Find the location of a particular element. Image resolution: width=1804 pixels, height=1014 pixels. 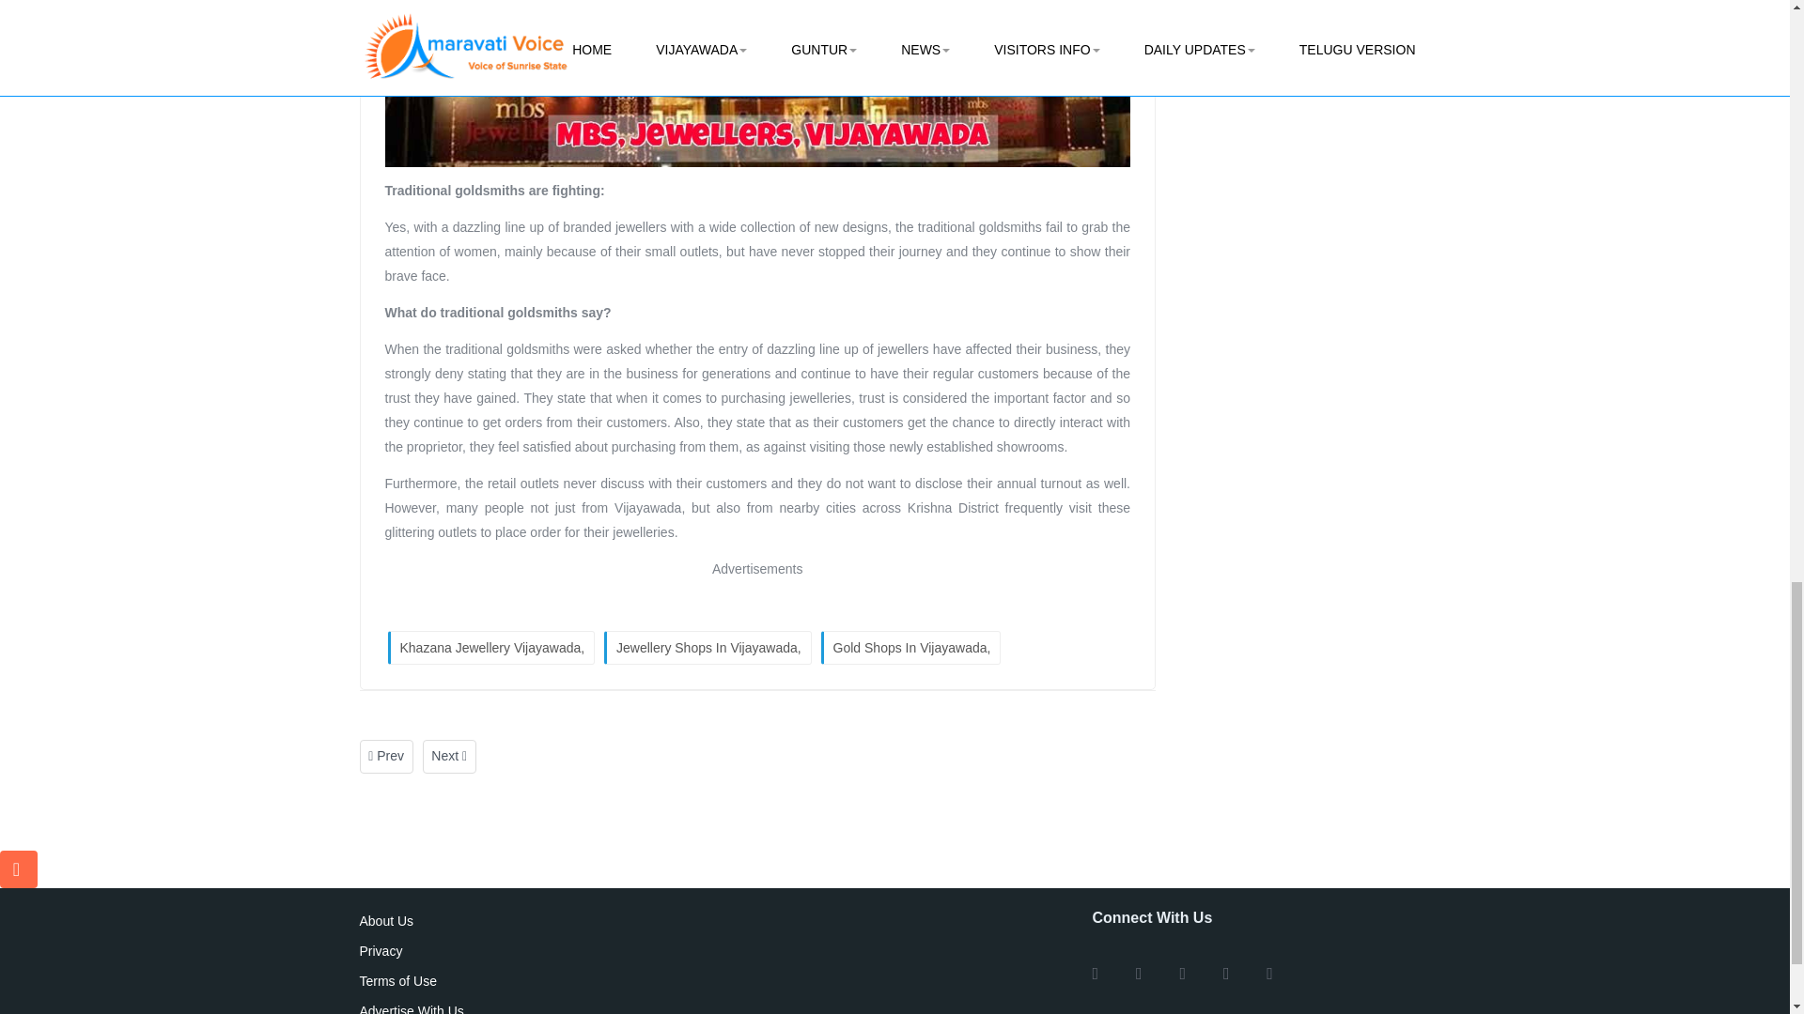

Prev is located at coordinates (385, 757).